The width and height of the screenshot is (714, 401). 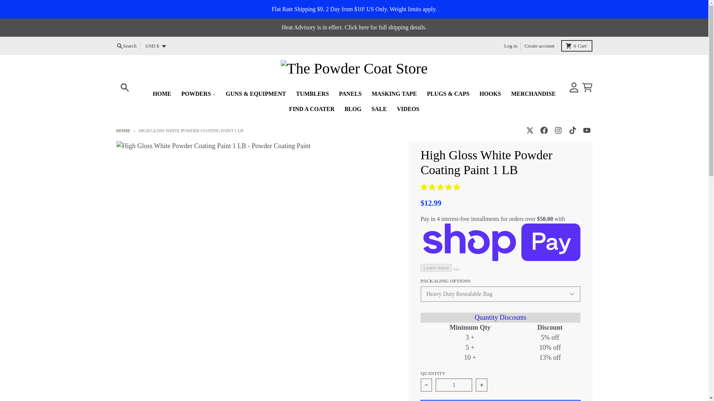 I want to click on Twitter - The Powder Coat Store, so click(x=577, y=46).